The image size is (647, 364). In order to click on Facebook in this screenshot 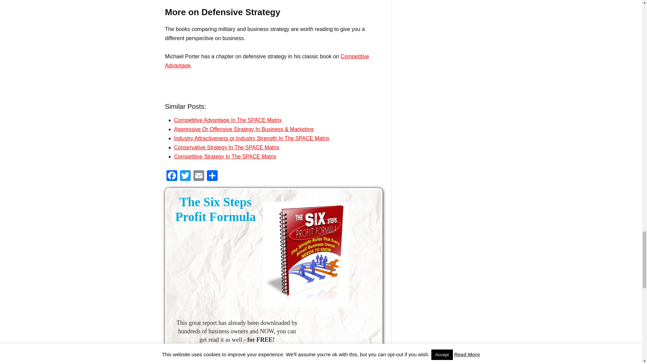, I will do `click(172, 177)`.